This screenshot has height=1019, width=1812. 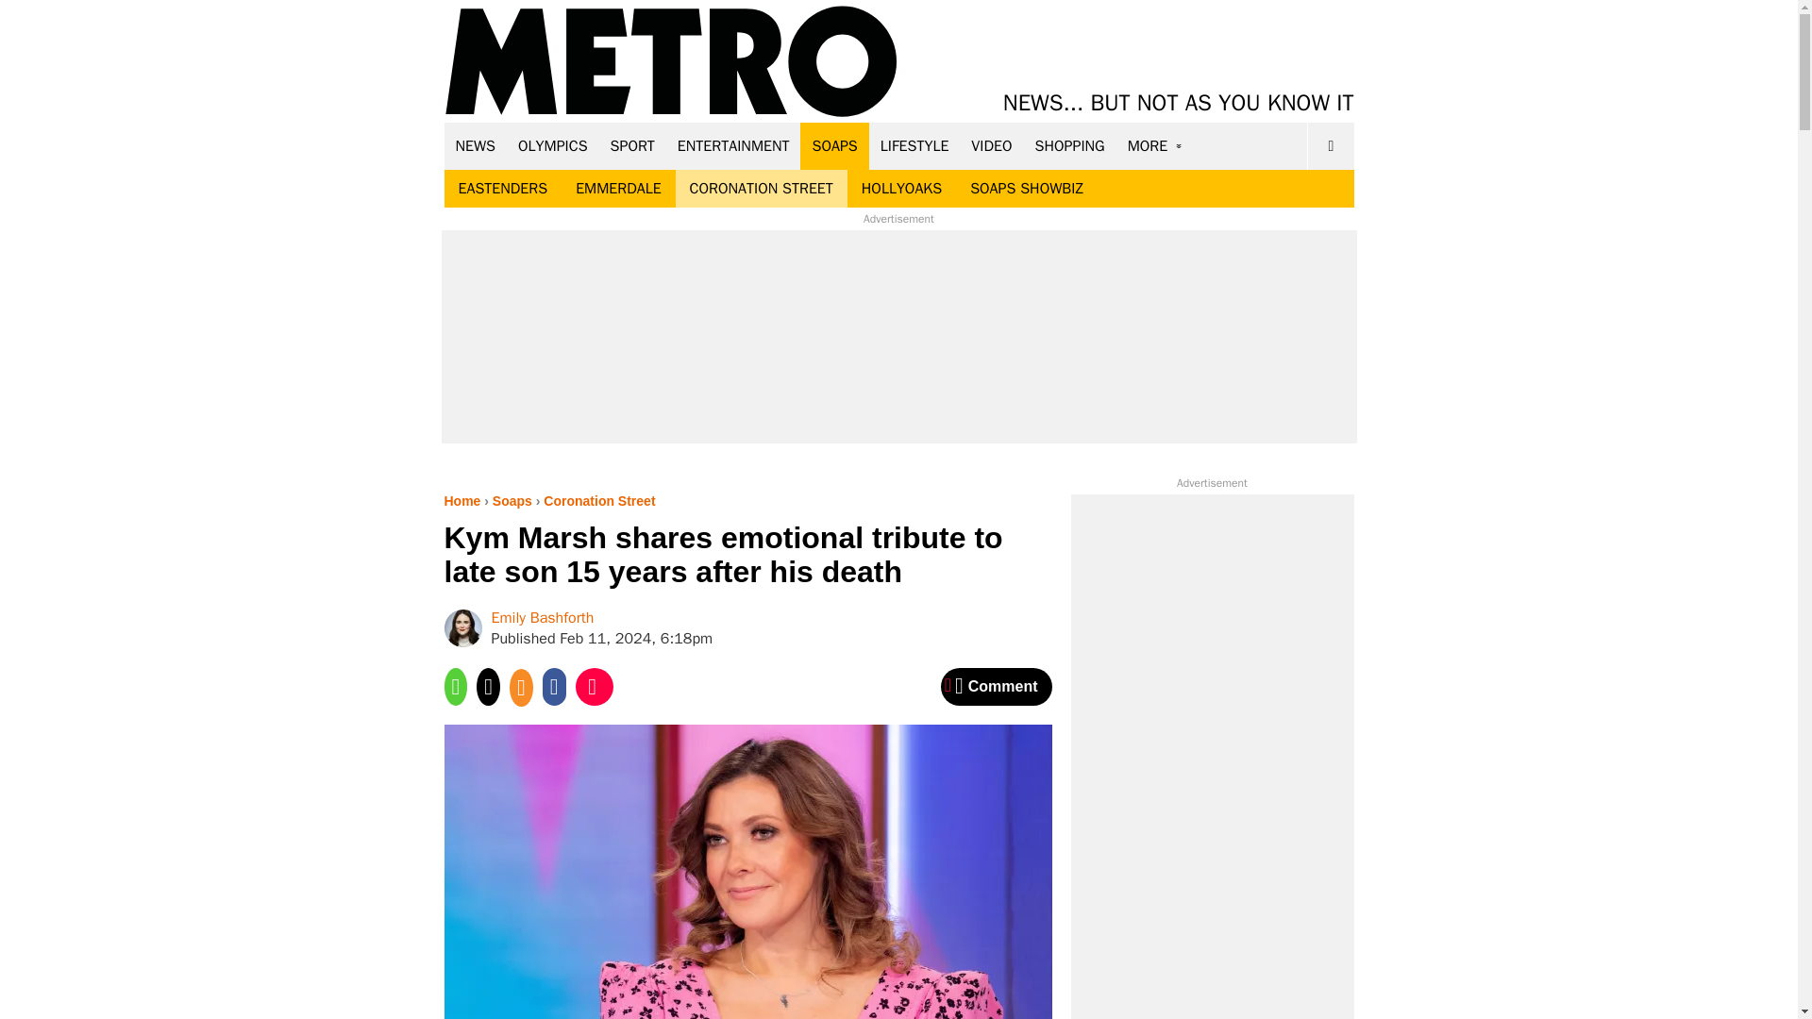 What do you see at coordinates (914, 145) in the screenshot?
I see `LIFESTYLE` at bounding box center [914, 145].